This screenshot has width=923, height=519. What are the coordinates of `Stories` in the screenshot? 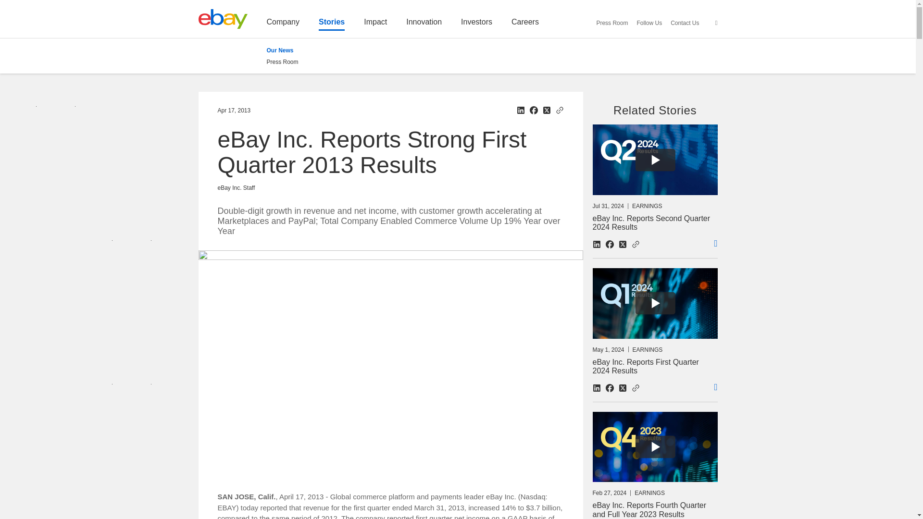 It's located at (331, 24).